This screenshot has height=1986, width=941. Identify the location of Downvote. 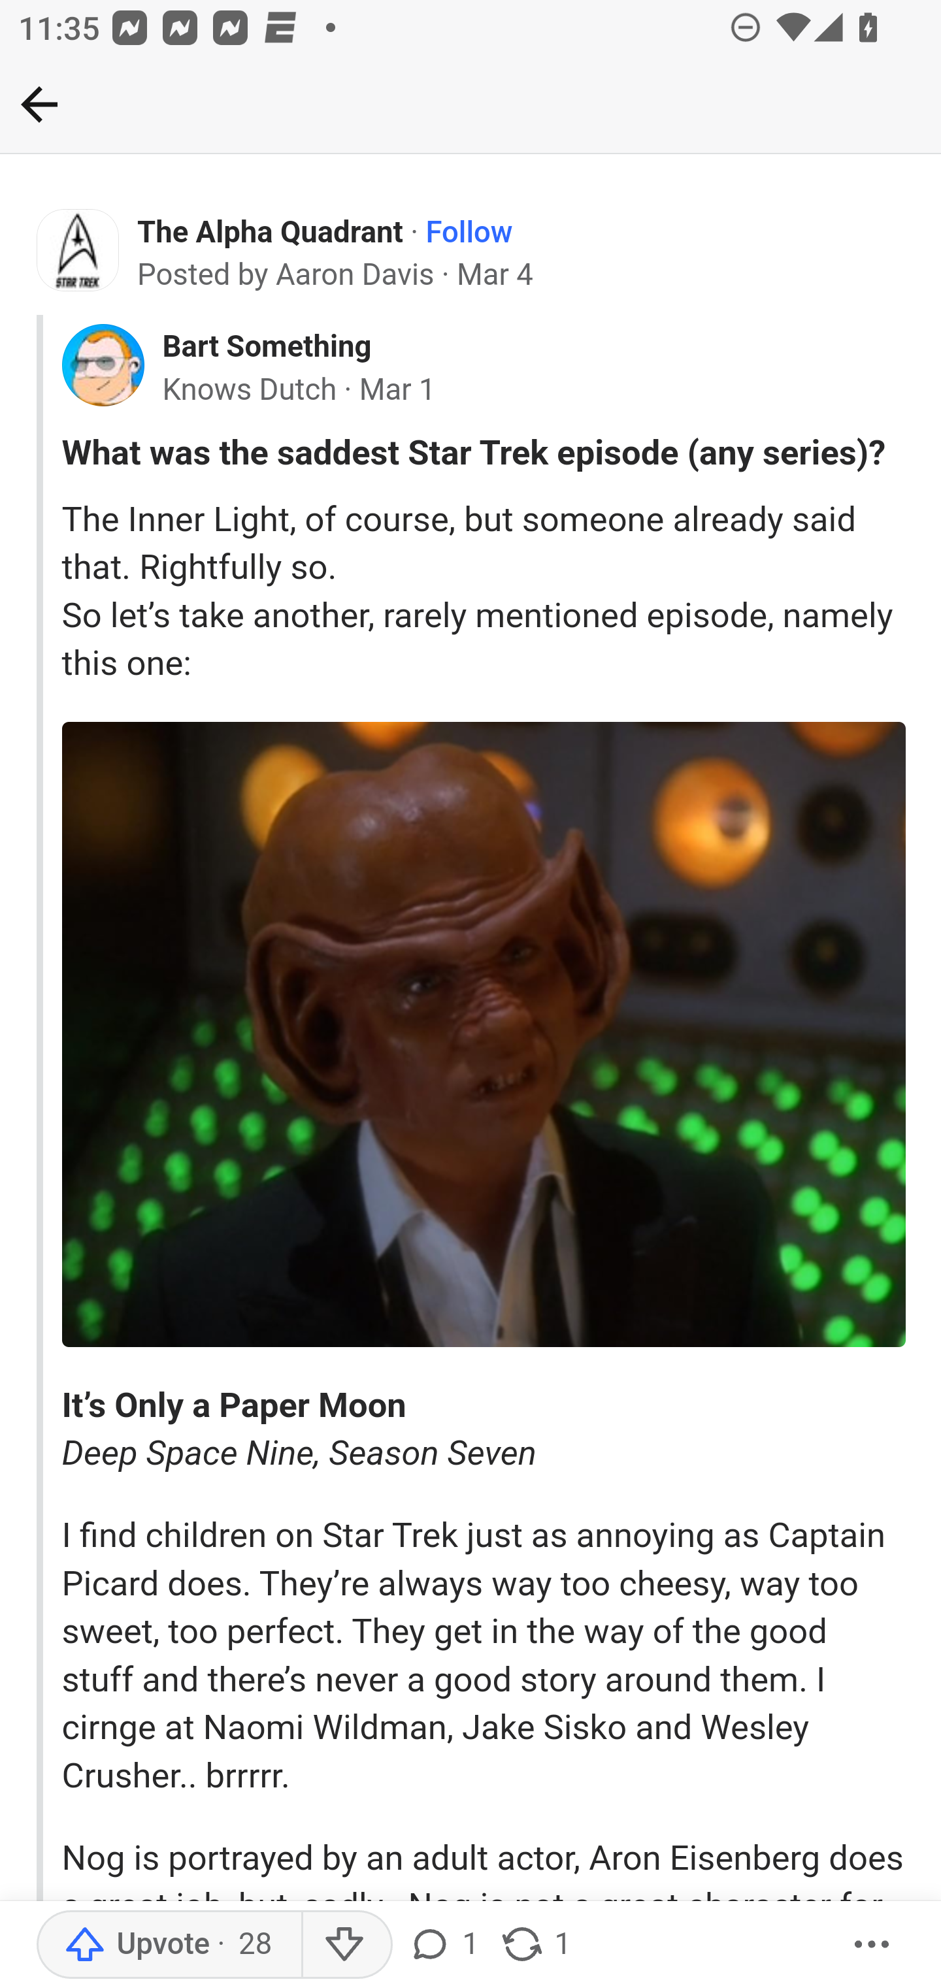
(346, 1945).